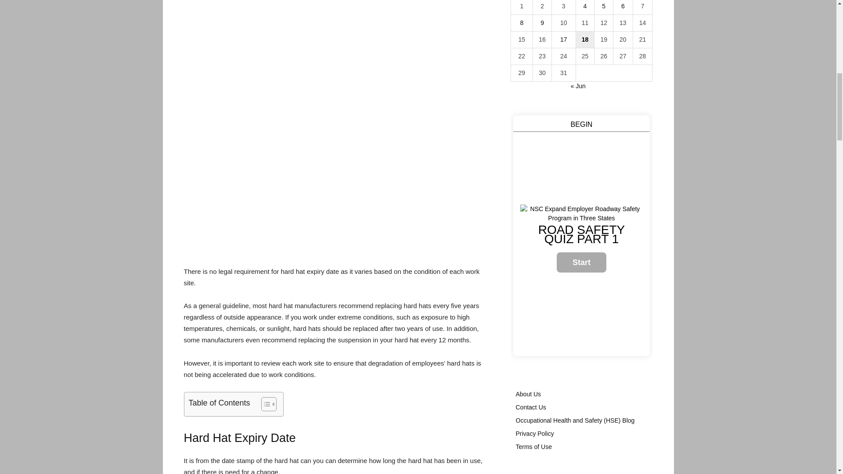 Image resolution: width=843 pixels, height=474 pixels. Describe the element at coordinates (581, 262) in the screenshot. I see `Start` at that location.